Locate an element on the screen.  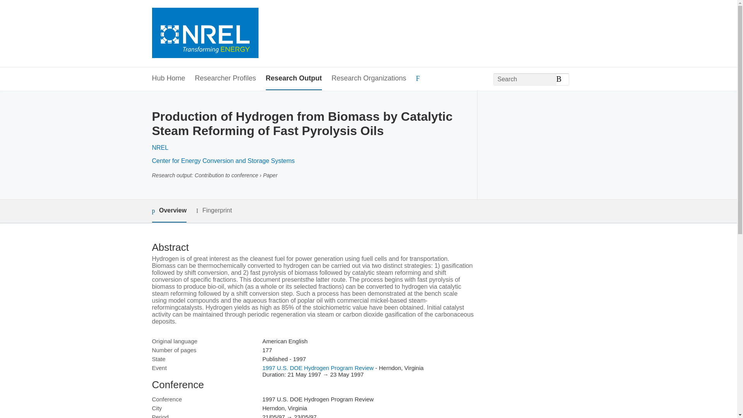
Fingerprint is located at coordinates (214, 211).